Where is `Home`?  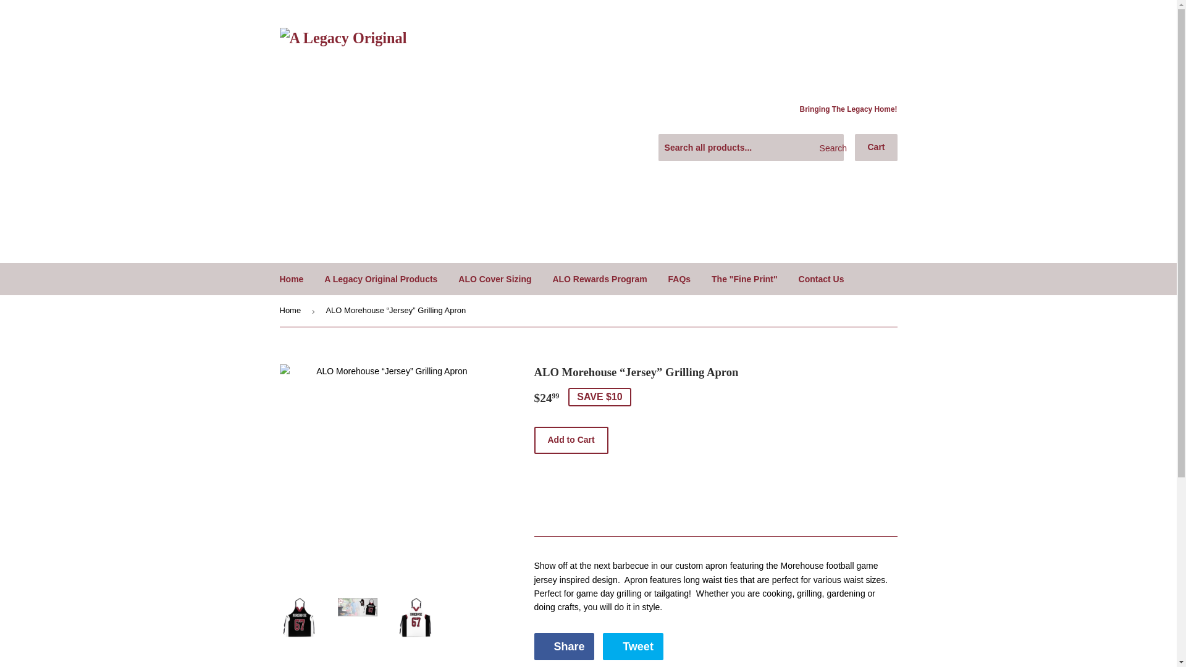
Home is located at coordinates (599, 279).